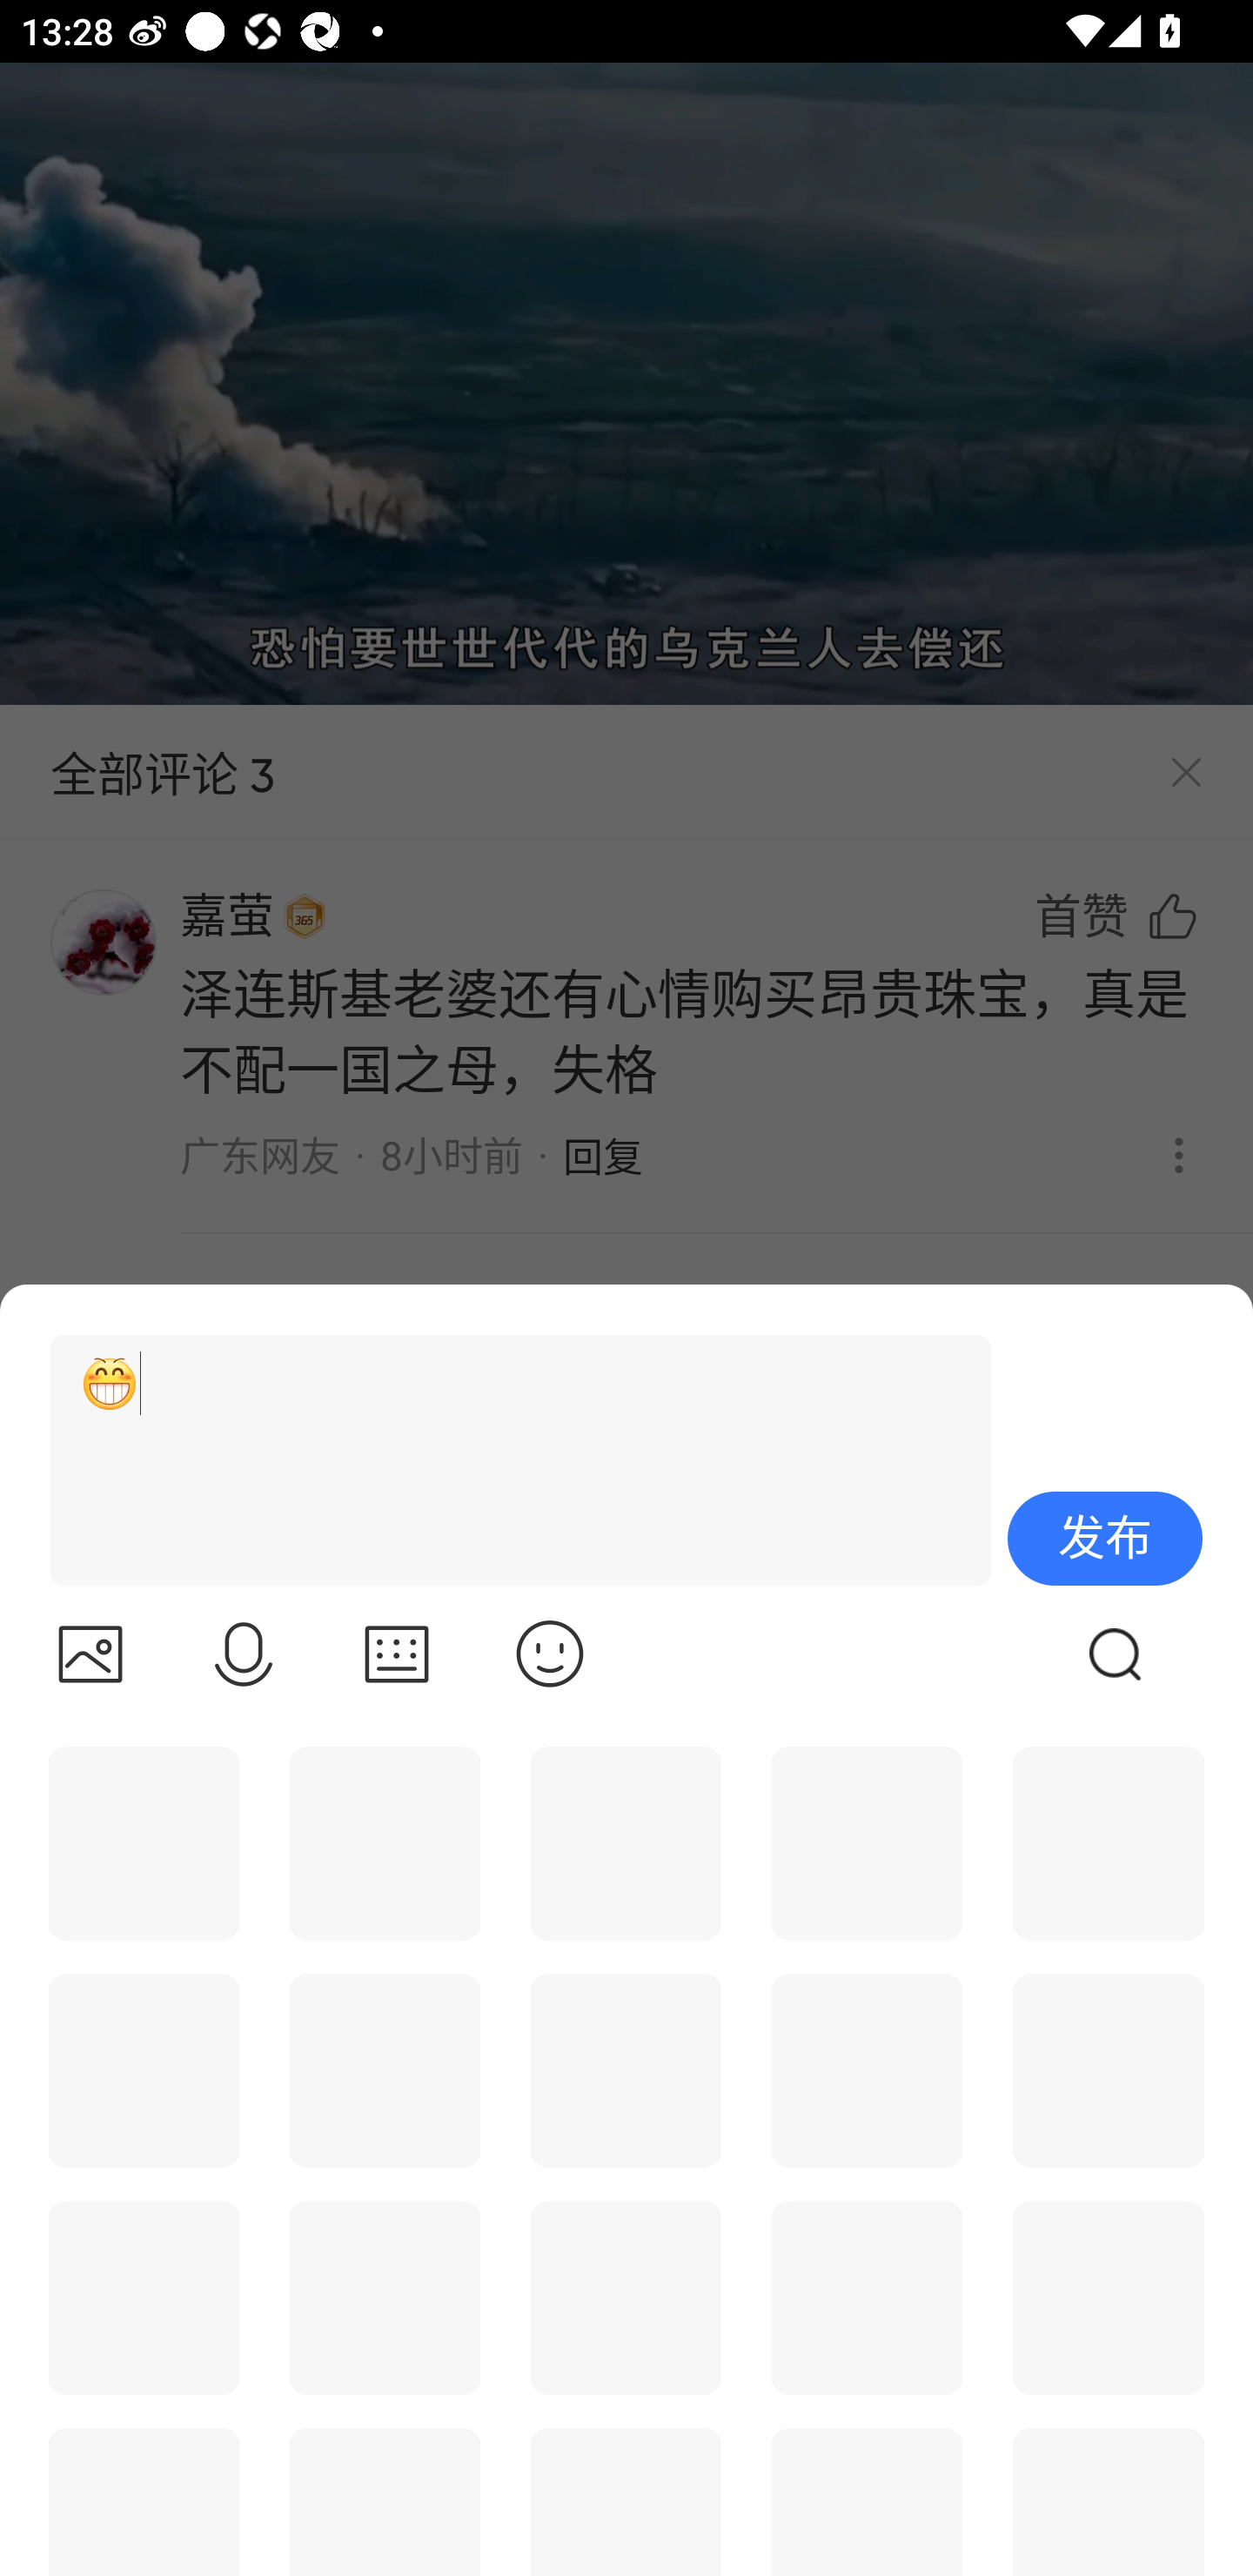  I want to click on 发布, so click(1105, 1539).